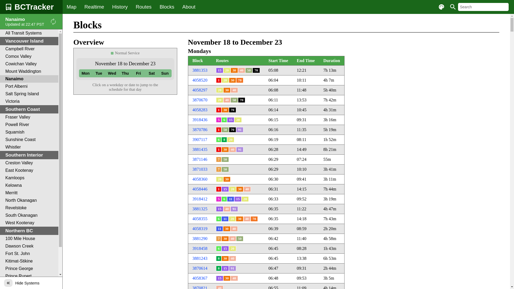 The image size is (514, 289). Describe the element at coordinates (220, 100) in the screenshot. I see `20` at that location.